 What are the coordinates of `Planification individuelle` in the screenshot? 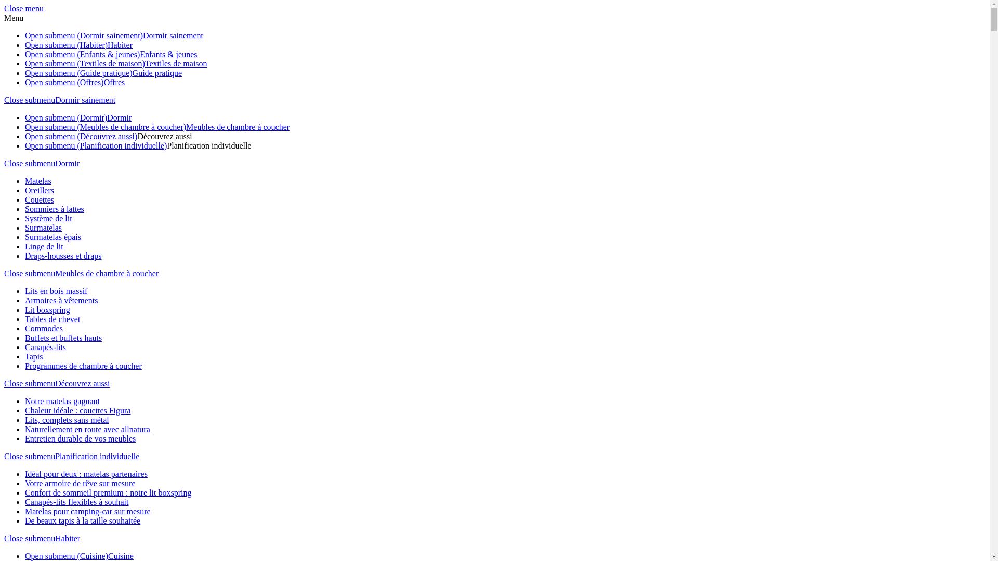 It's located at (209, 145).